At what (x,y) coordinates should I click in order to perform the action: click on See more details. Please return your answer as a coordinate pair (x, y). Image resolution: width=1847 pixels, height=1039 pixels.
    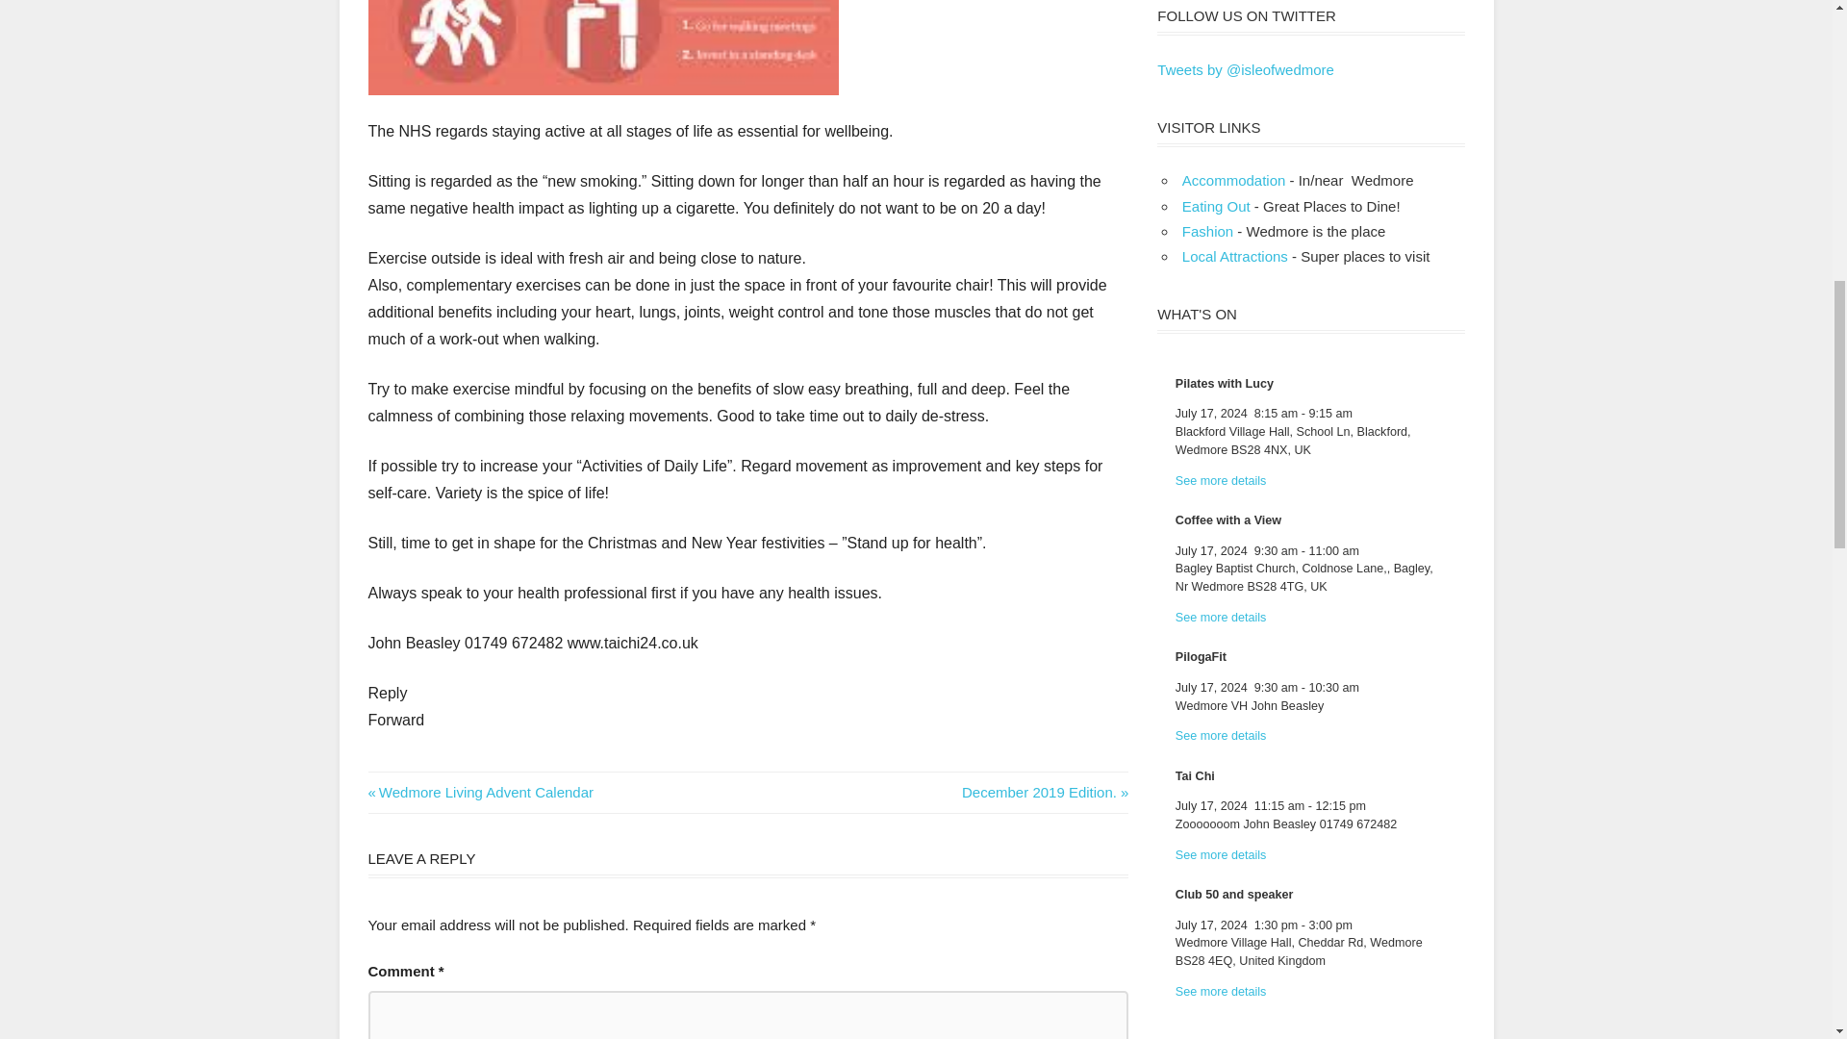
    Looking at the image, I should click on (1221, 480).